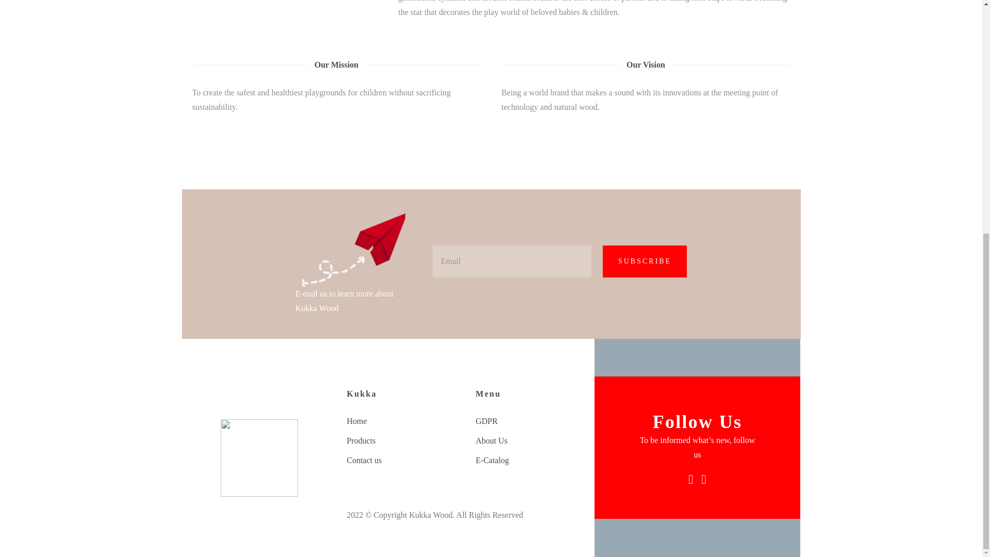  I want to click on E-Catalog, so click(529, 461).